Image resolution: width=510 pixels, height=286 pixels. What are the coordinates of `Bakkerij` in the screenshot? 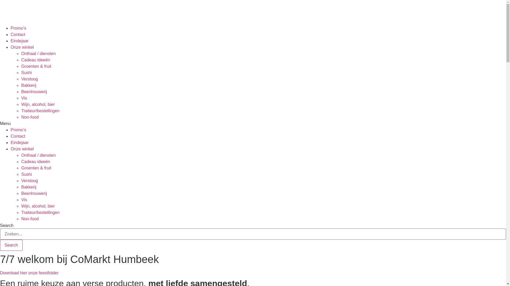 It's located at (29, 187).